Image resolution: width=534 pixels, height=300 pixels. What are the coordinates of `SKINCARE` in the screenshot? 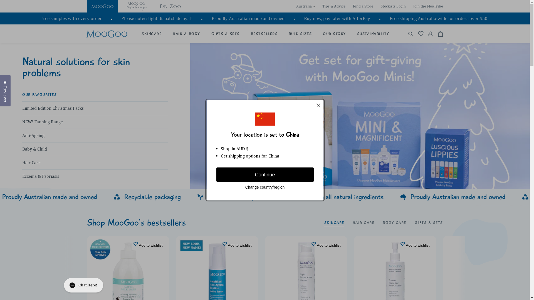 It's located at (151, 34).